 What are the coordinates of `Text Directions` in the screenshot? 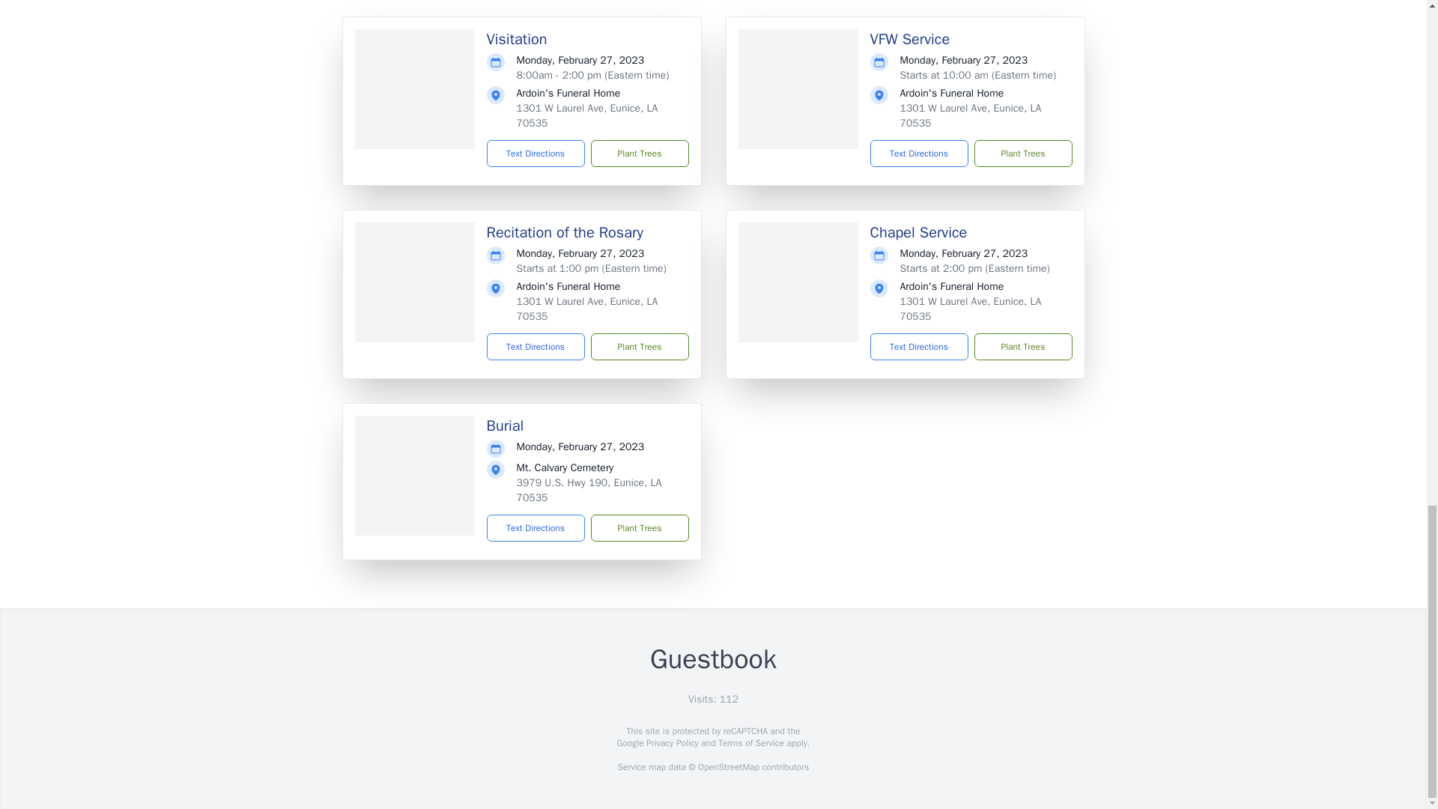 It's located at (918, 153).